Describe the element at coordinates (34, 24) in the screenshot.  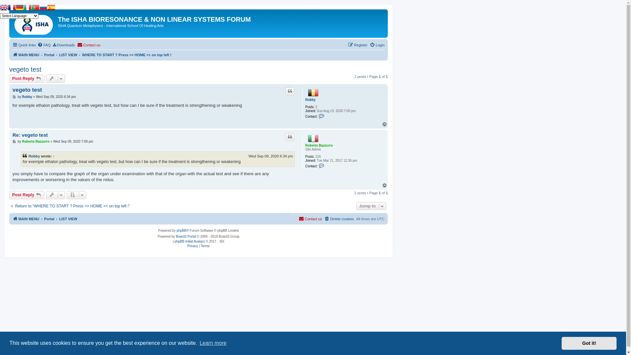
I see `MAIN MENU` at that location.